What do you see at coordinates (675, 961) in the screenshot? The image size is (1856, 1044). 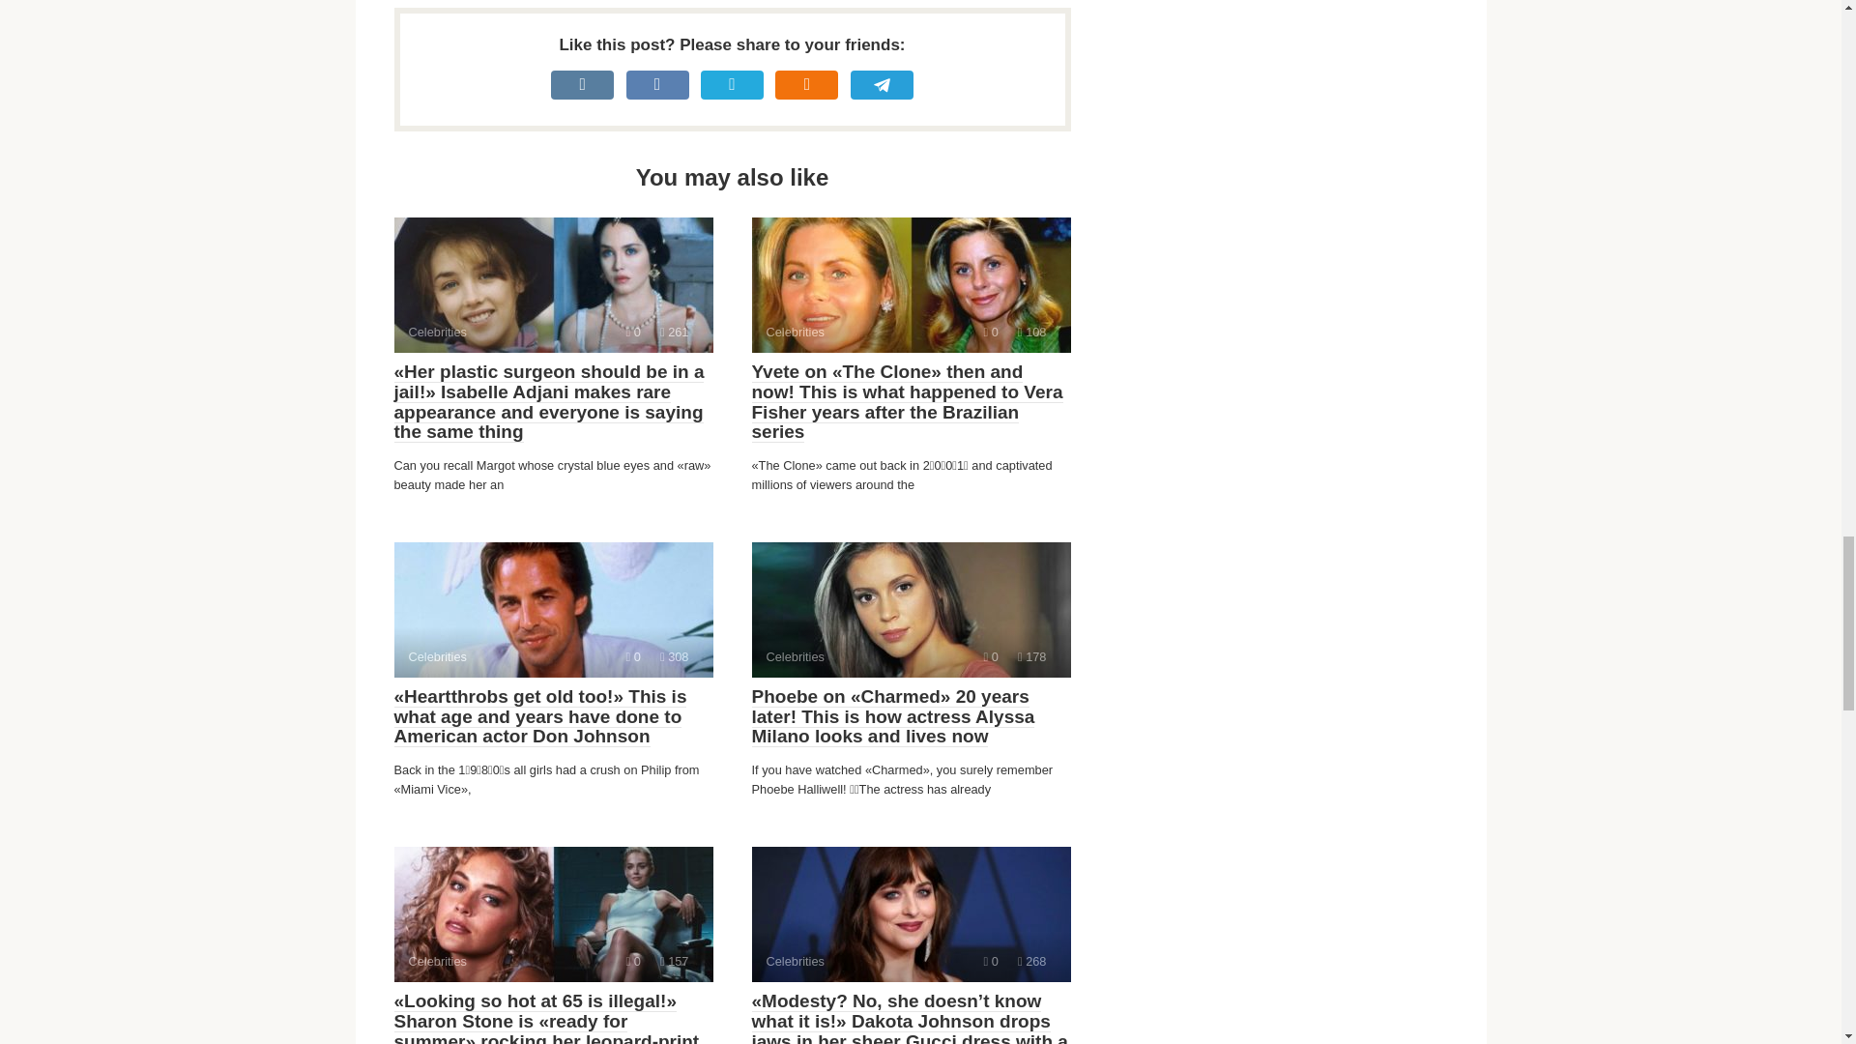 I see `Views` at bounding box center [675, 961].